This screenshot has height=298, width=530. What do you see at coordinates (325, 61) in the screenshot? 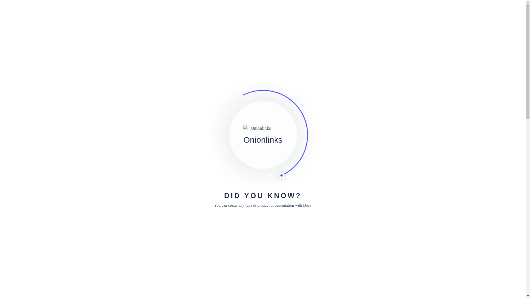
I see `All Porn Sites` at bounding box center [325, 61].